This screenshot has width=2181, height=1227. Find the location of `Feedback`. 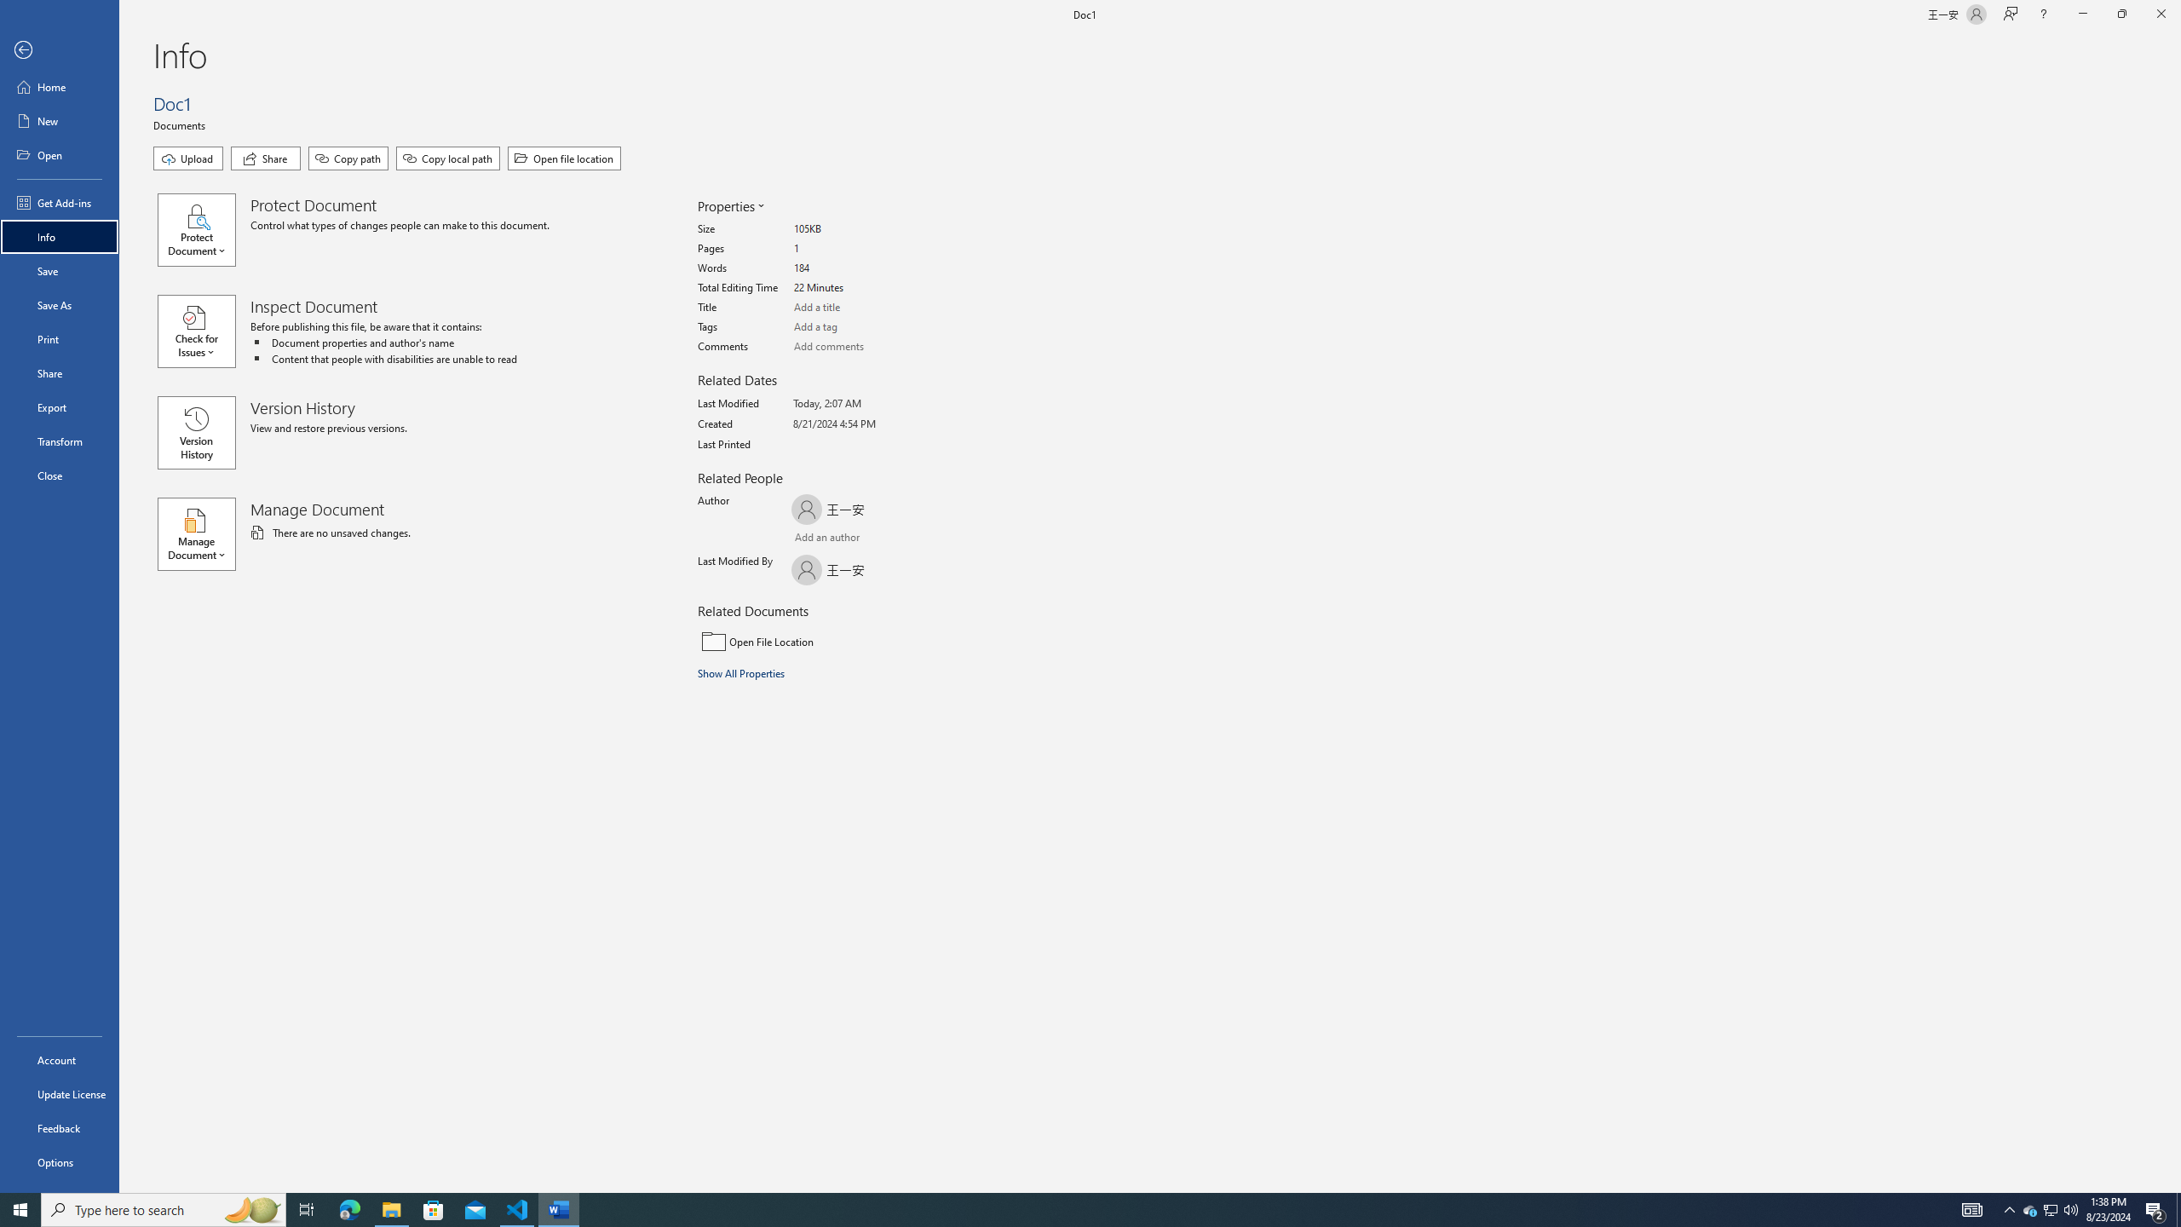

Feedback is located at coordinates (60, 1128).